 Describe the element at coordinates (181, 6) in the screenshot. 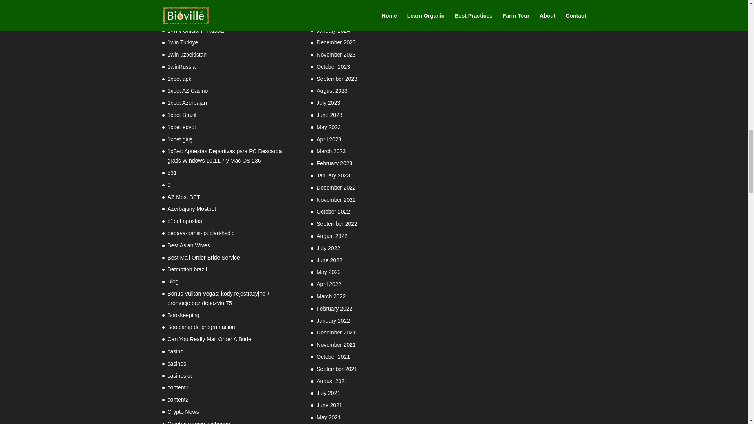

I see `1Win Brasil` at that location.